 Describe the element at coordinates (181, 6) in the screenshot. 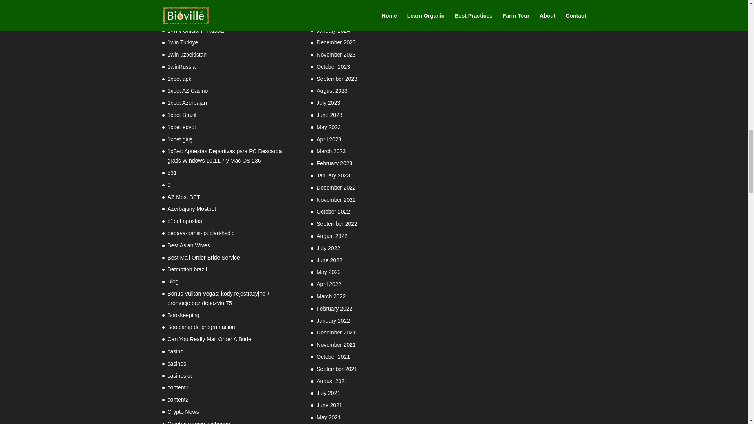

I see `1Win Brasil` at that location.